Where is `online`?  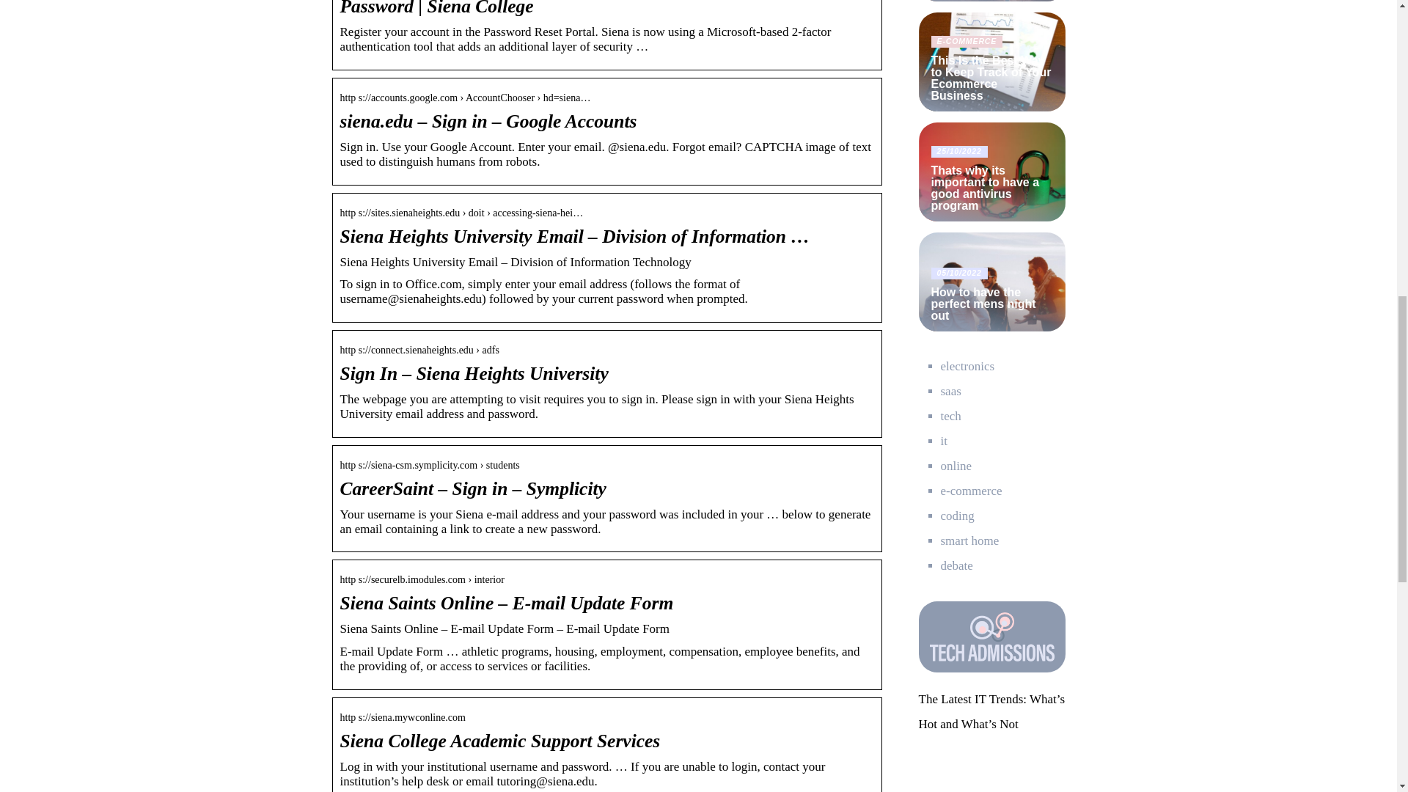 online is located at coordinates (956, 466).